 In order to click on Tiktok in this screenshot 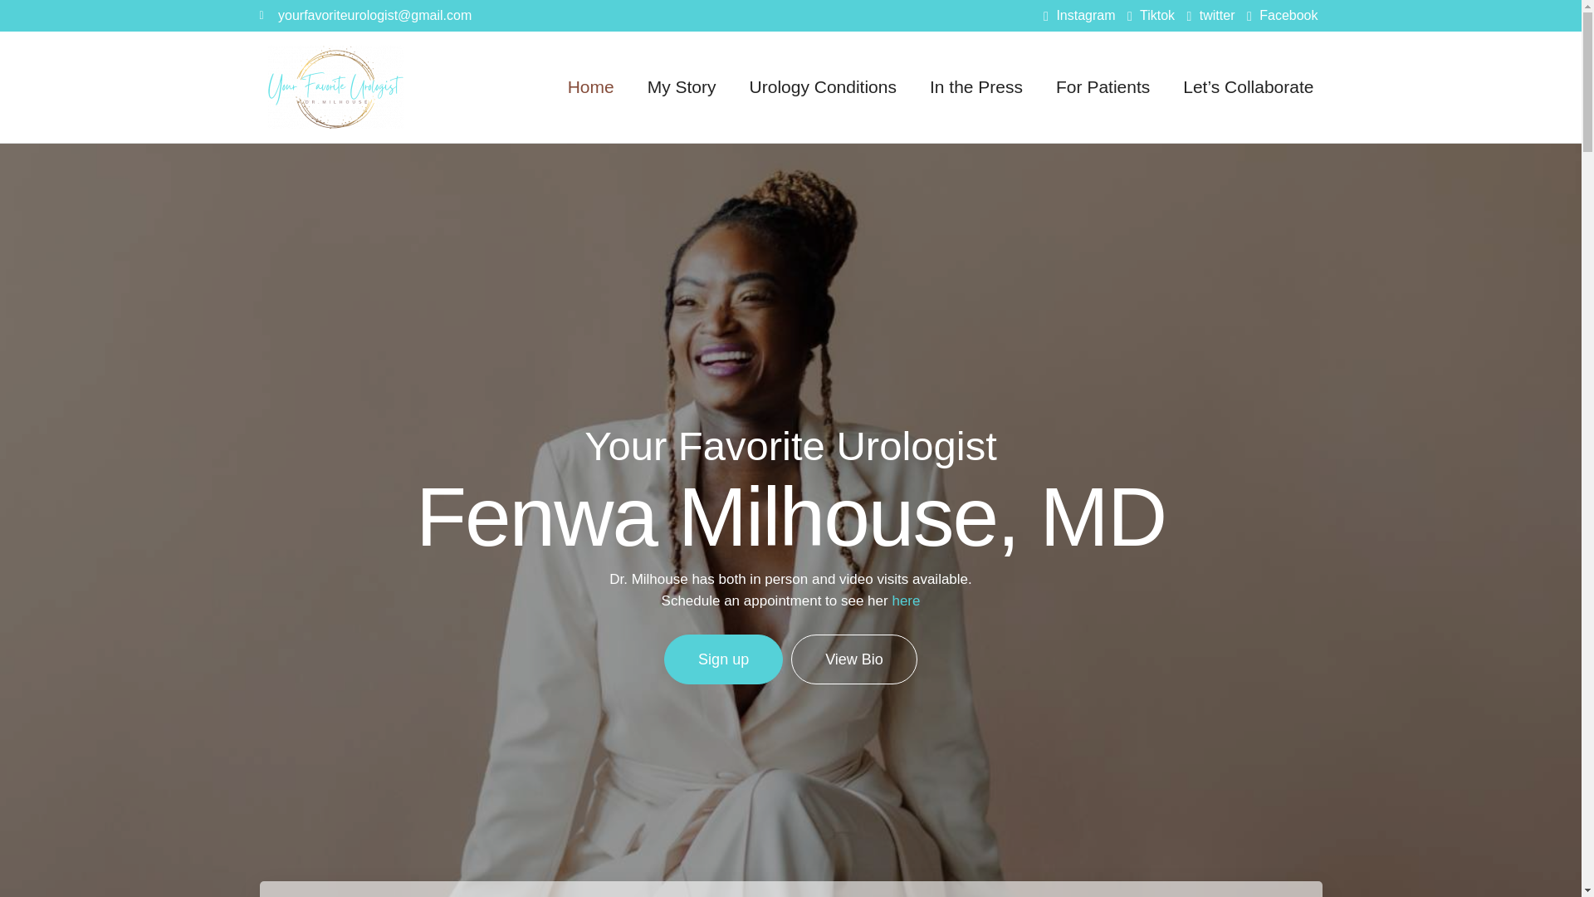, I will do `click(1151, 16)`.